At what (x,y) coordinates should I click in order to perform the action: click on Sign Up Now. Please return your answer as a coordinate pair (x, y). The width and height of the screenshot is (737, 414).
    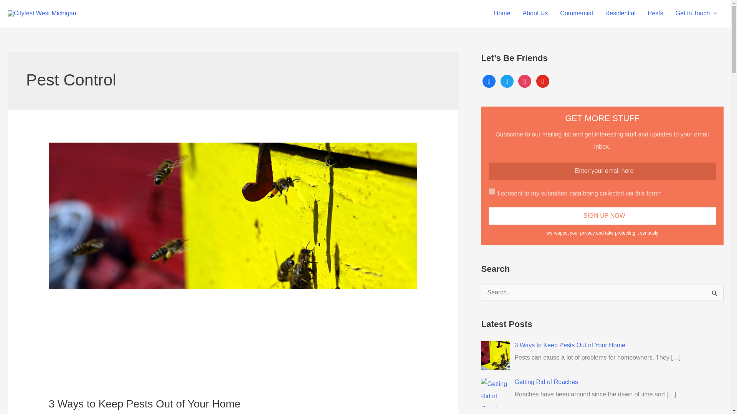
    Looking at the image, I should click on (602, 216).